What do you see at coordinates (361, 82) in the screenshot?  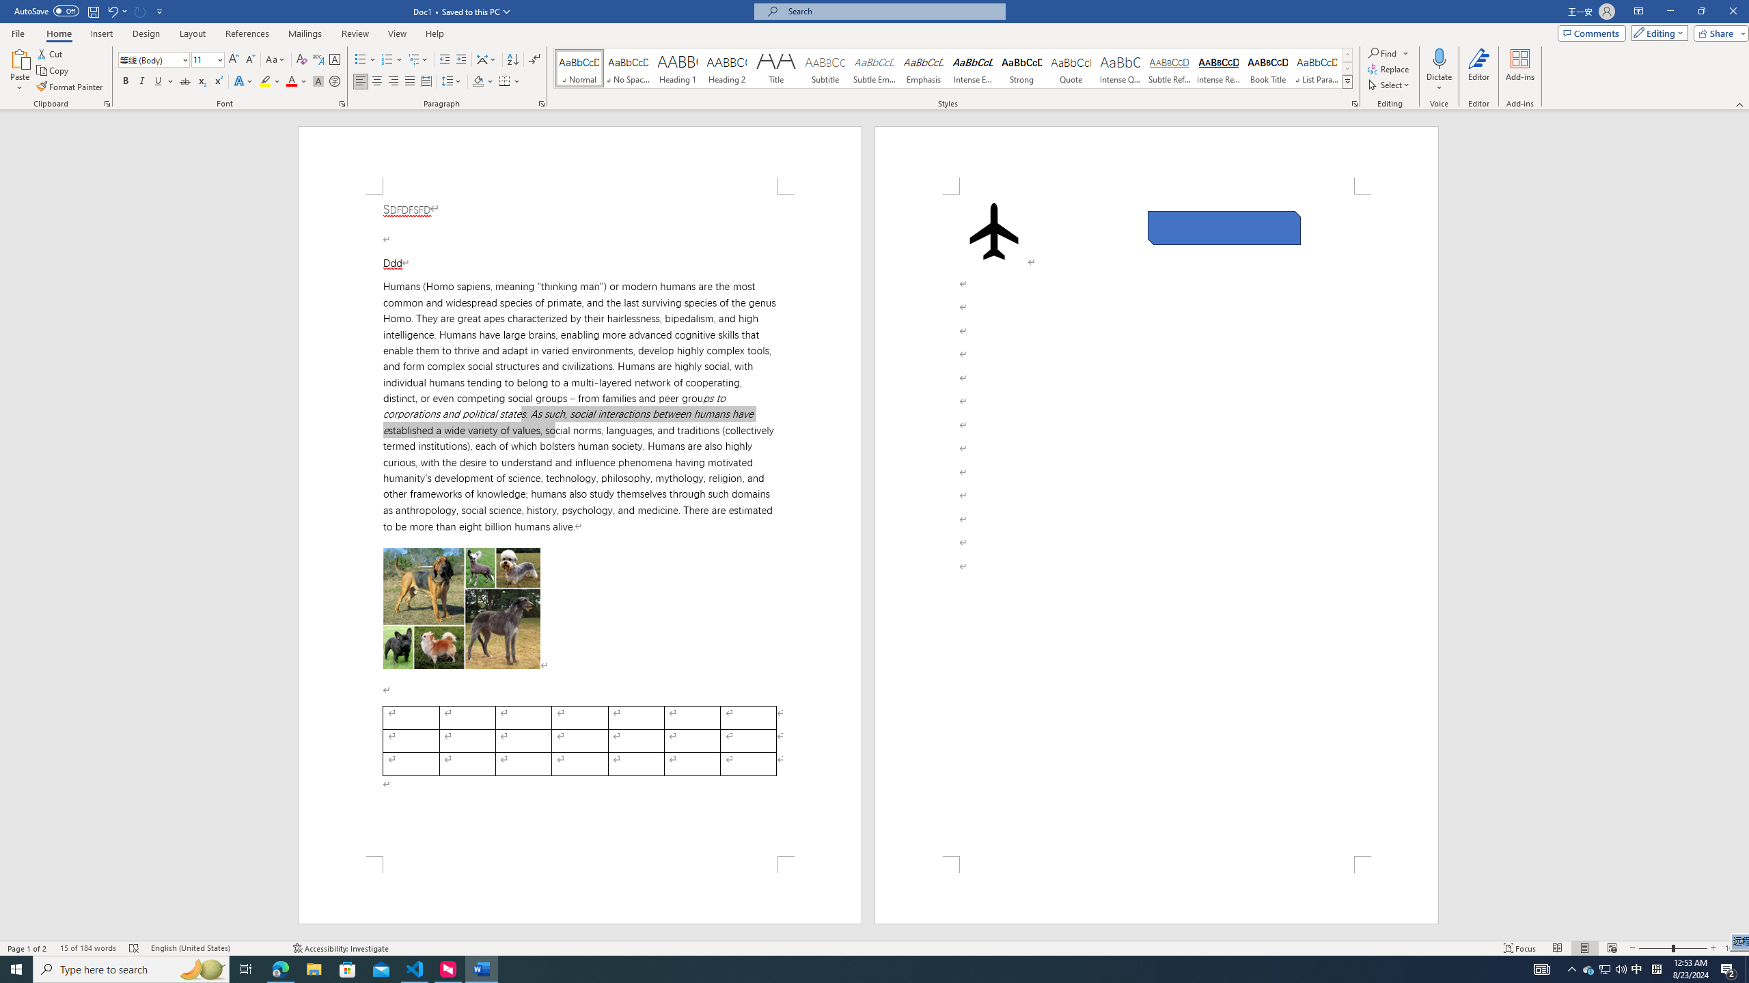 I see `Align Left` at bounding box center [361, 82].